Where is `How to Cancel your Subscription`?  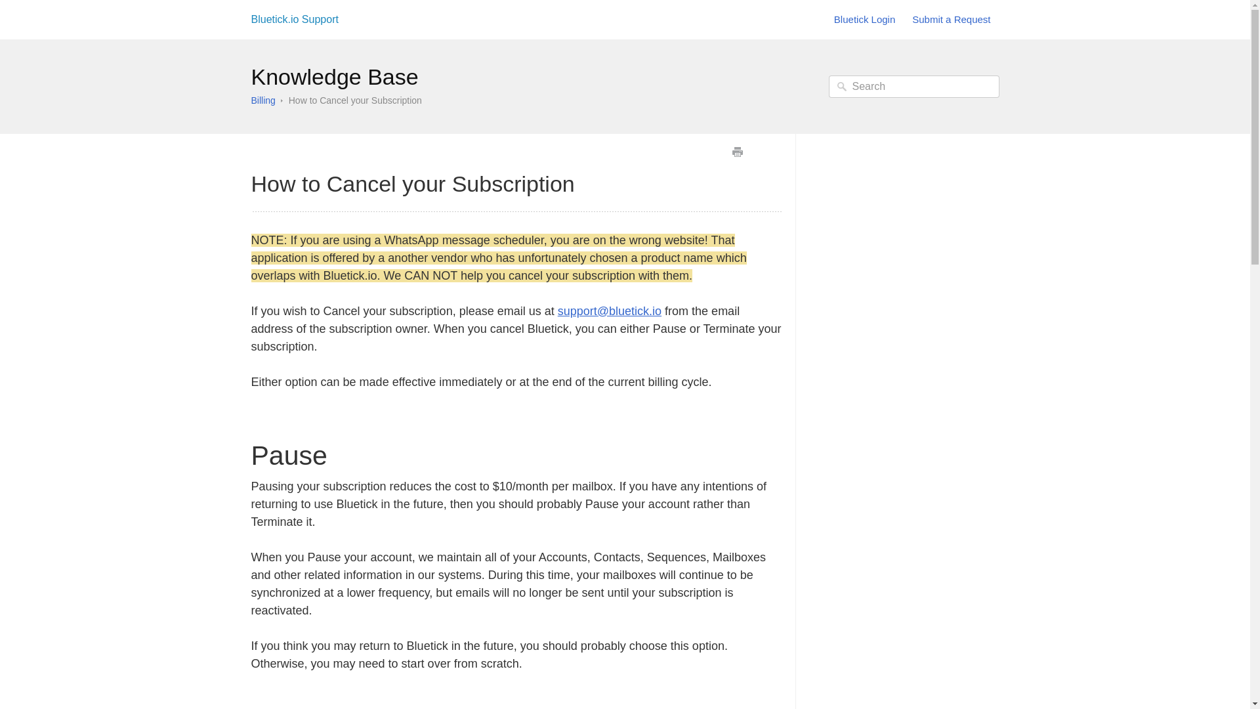
How to Cancel your Subscription is located at coordinates (355, 100).